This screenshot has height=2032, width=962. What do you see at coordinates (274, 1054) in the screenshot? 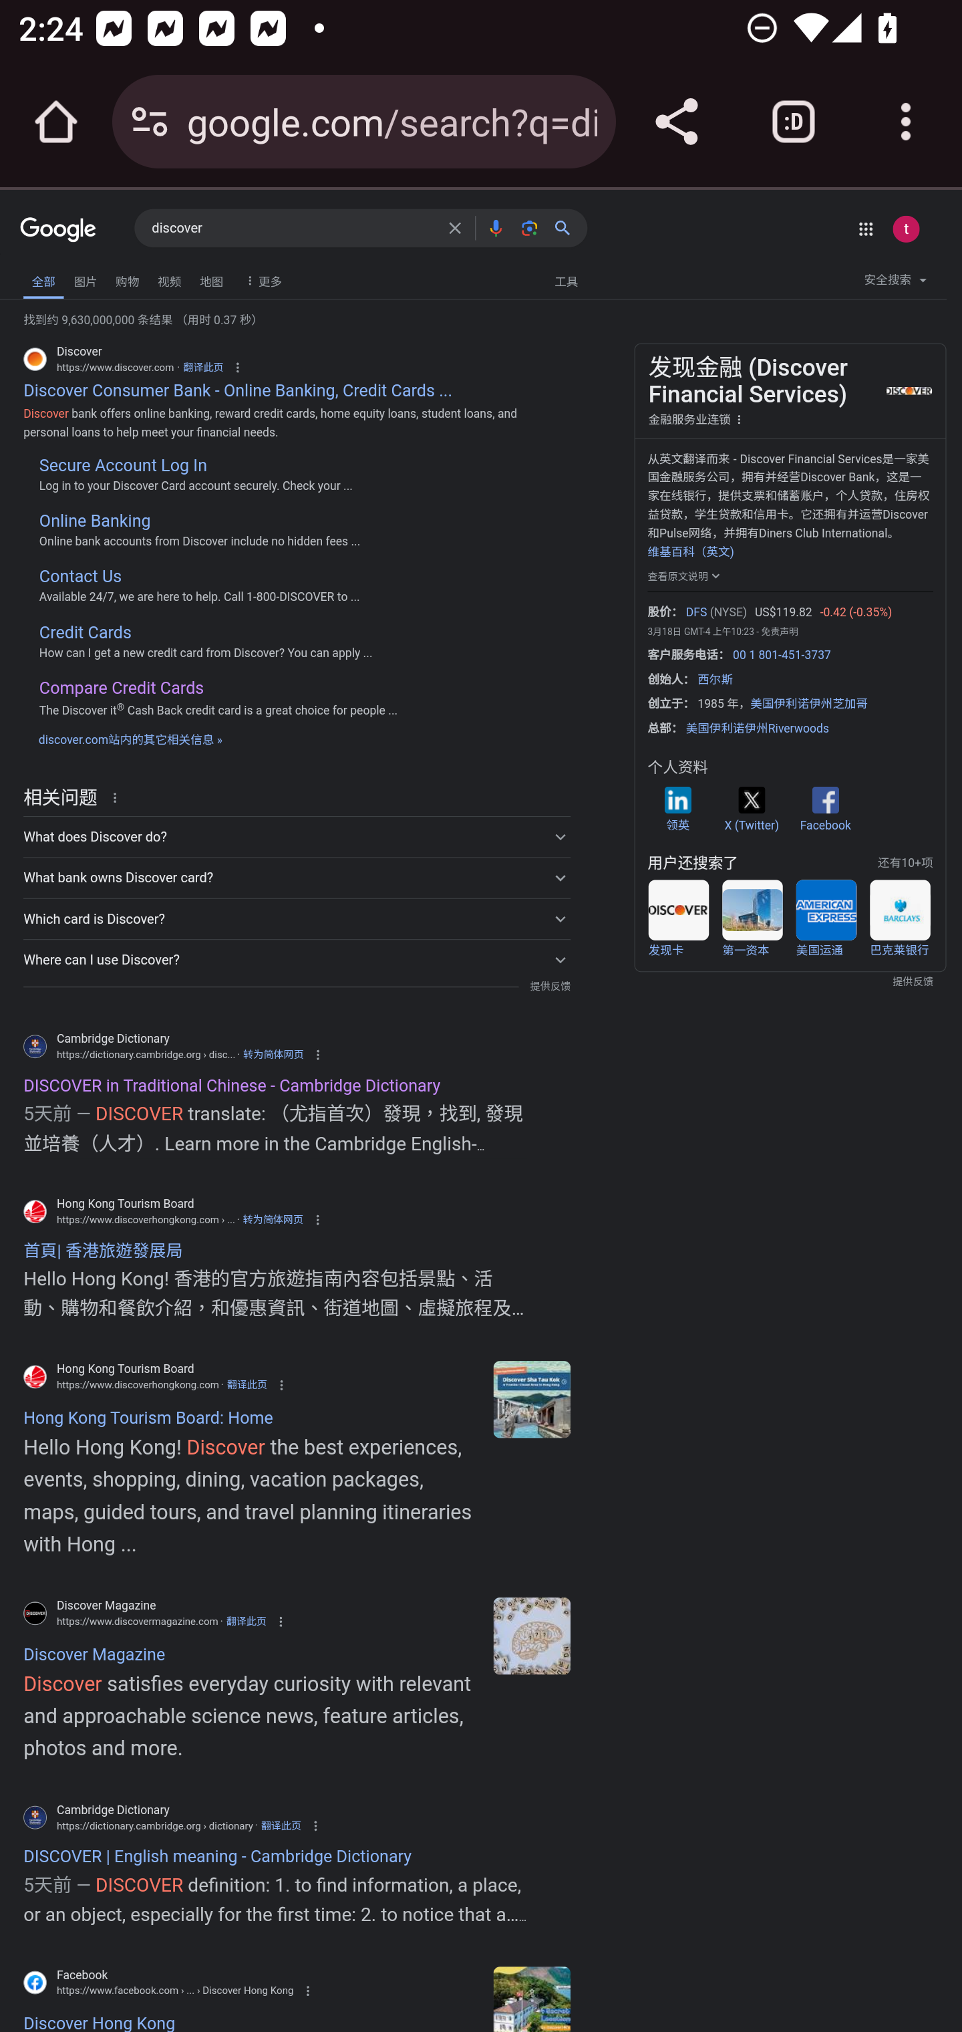
I see `转为简体网页` at bounding box center [274, 1054].